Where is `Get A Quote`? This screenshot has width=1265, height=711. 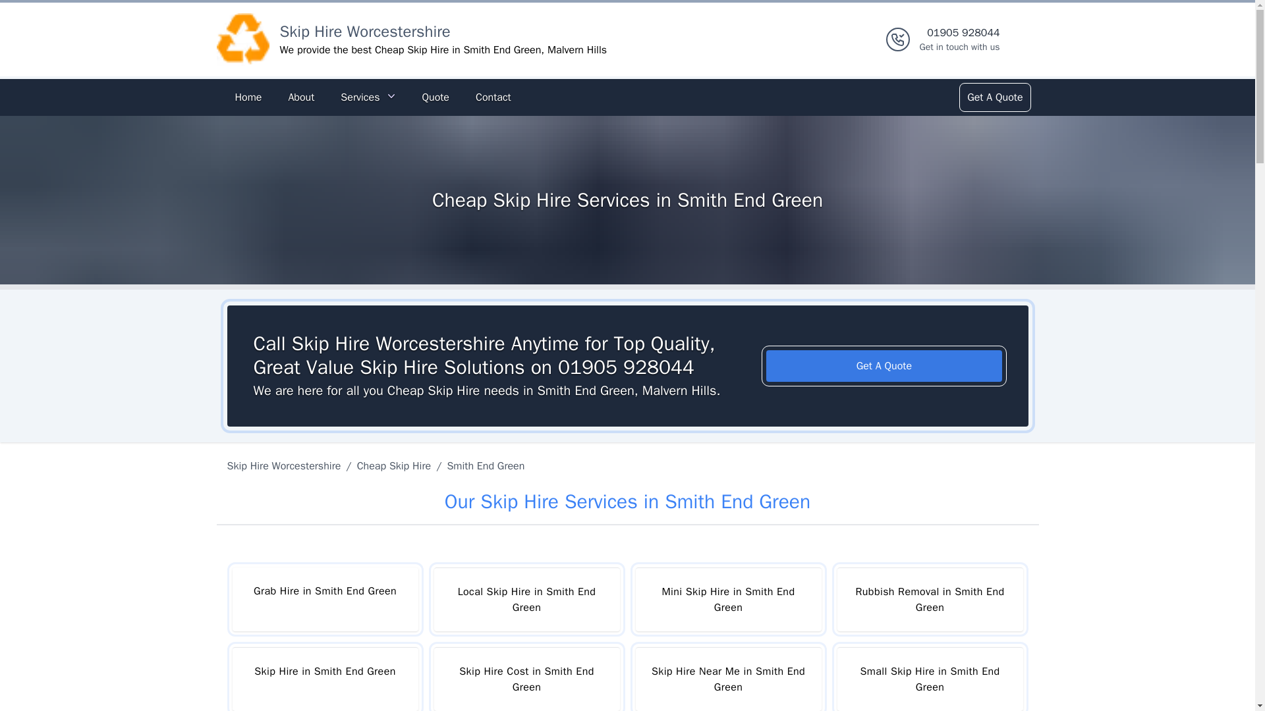
Get A Quote is located at coordinates (884, 366).